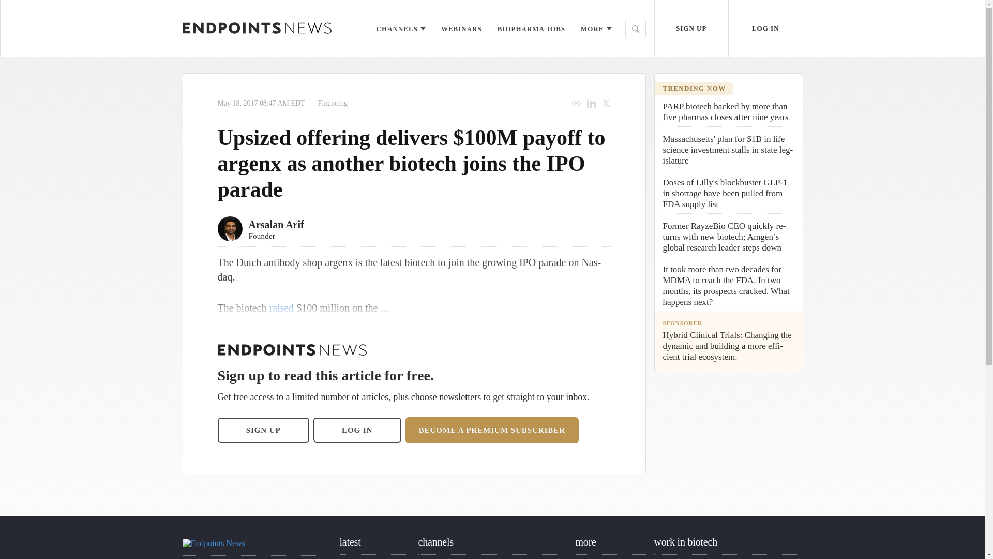 The image size is (993, 559). Describe the element at coordinates (461, 28) in the screenshot. I see `WEBINARS` at that location.